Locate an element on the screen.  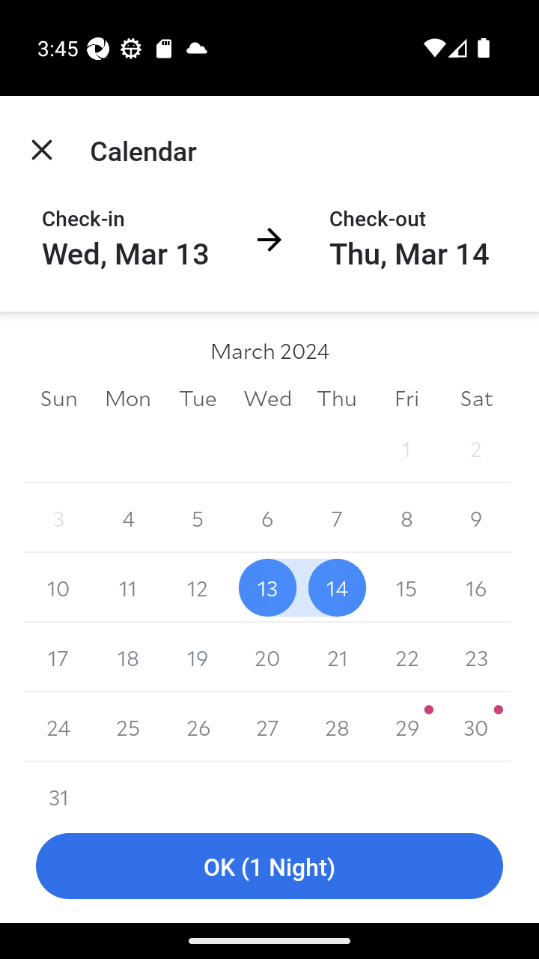
4 4 March 2024 is located at coordinates (129, 518).